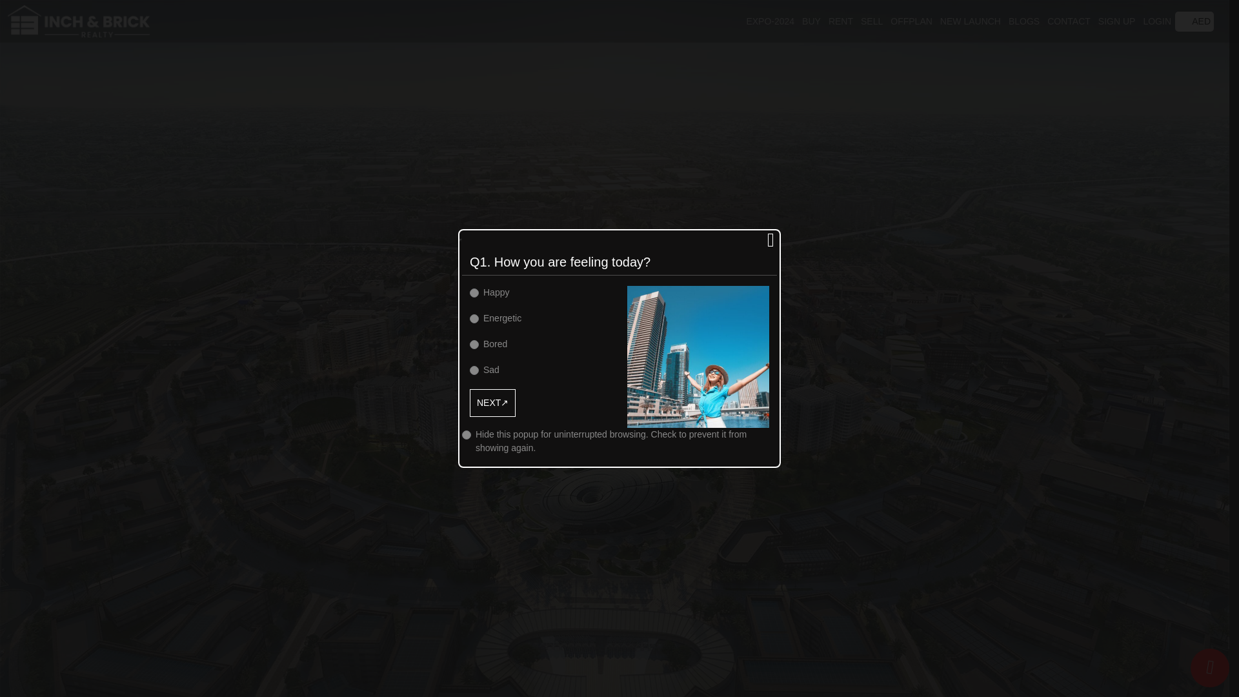 This screenshot has height=697, width=1239. Describe the element at coordinates (474, 292) in the screenshot. I see `on` at that location.